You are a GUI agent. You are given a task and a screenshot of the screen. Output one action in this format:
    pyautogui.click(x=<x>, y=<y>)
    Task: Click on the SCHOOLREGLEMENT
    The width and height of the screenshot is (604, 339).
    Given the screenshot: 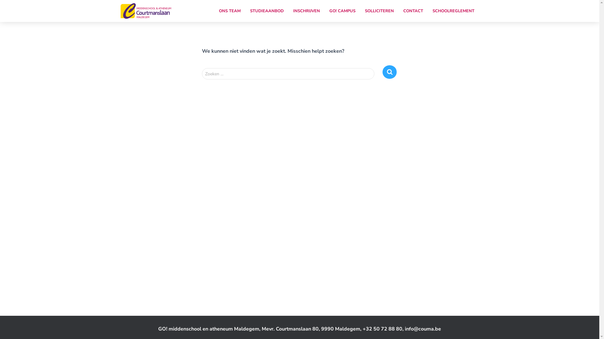 What is the action you would take?
    pyautogui.click(x=454, y=11)
    